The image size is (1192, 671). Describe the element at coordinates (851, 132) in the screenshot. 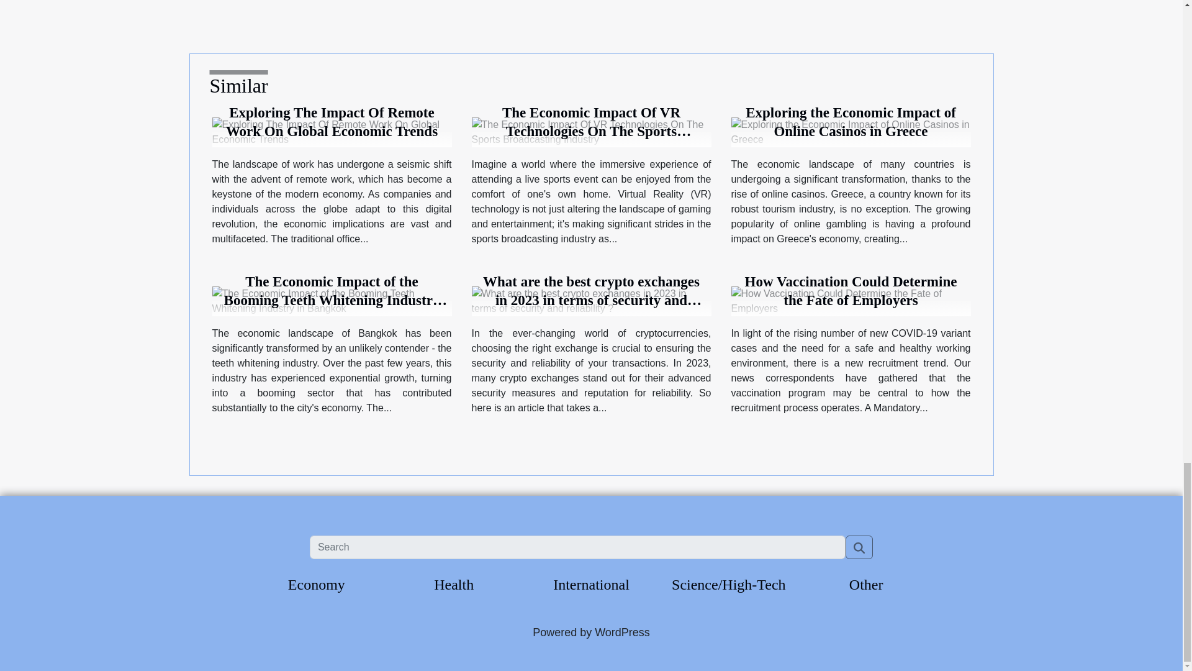

I see `Exploring the Economic Impact of Online Casinos in Greece` at that location.